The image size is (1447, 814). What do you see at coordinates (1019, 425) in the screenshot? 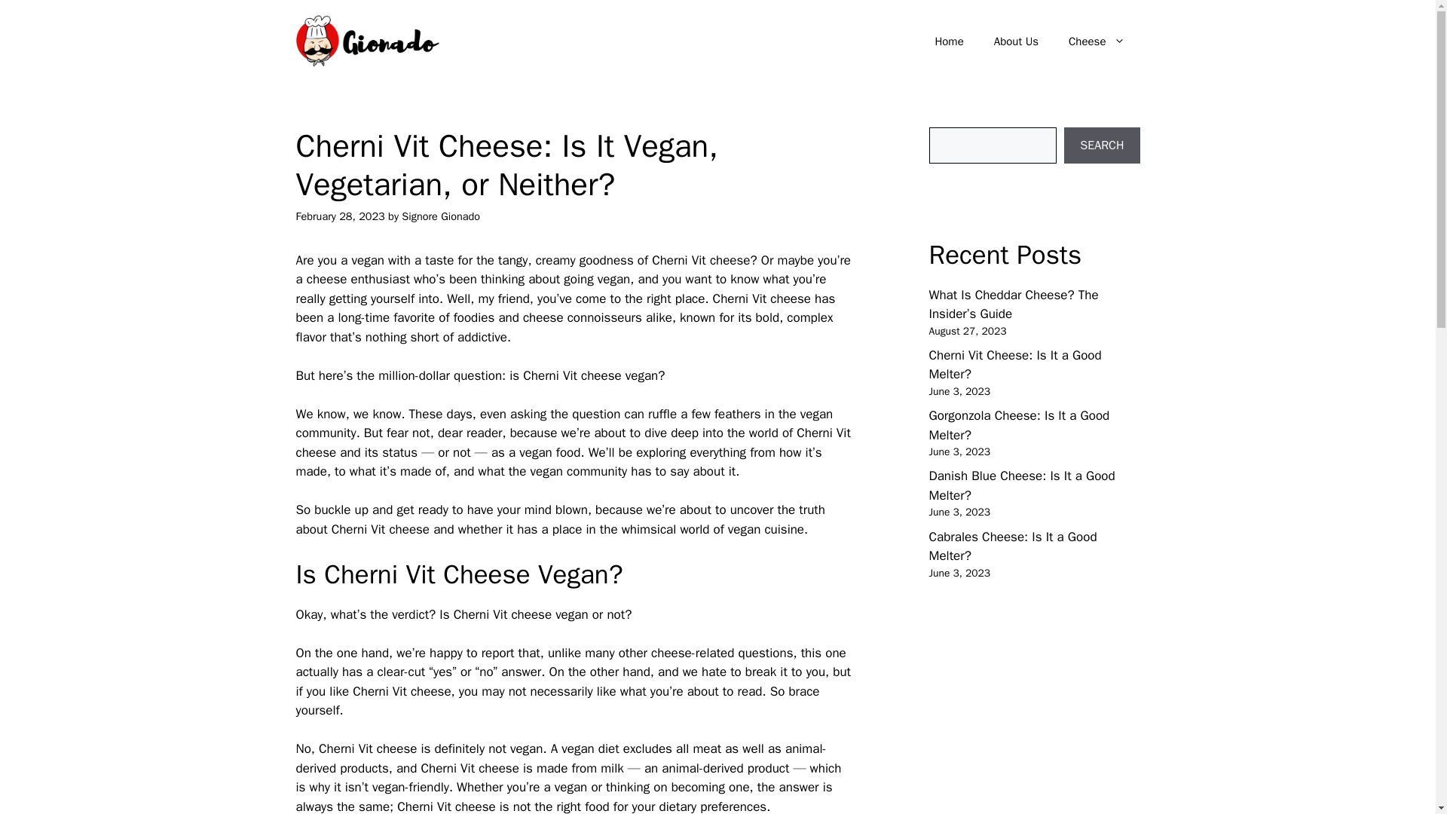
I see `Gorgonzola Cheese: Is It a Good Melter?` at bounding box center [1019, 425].